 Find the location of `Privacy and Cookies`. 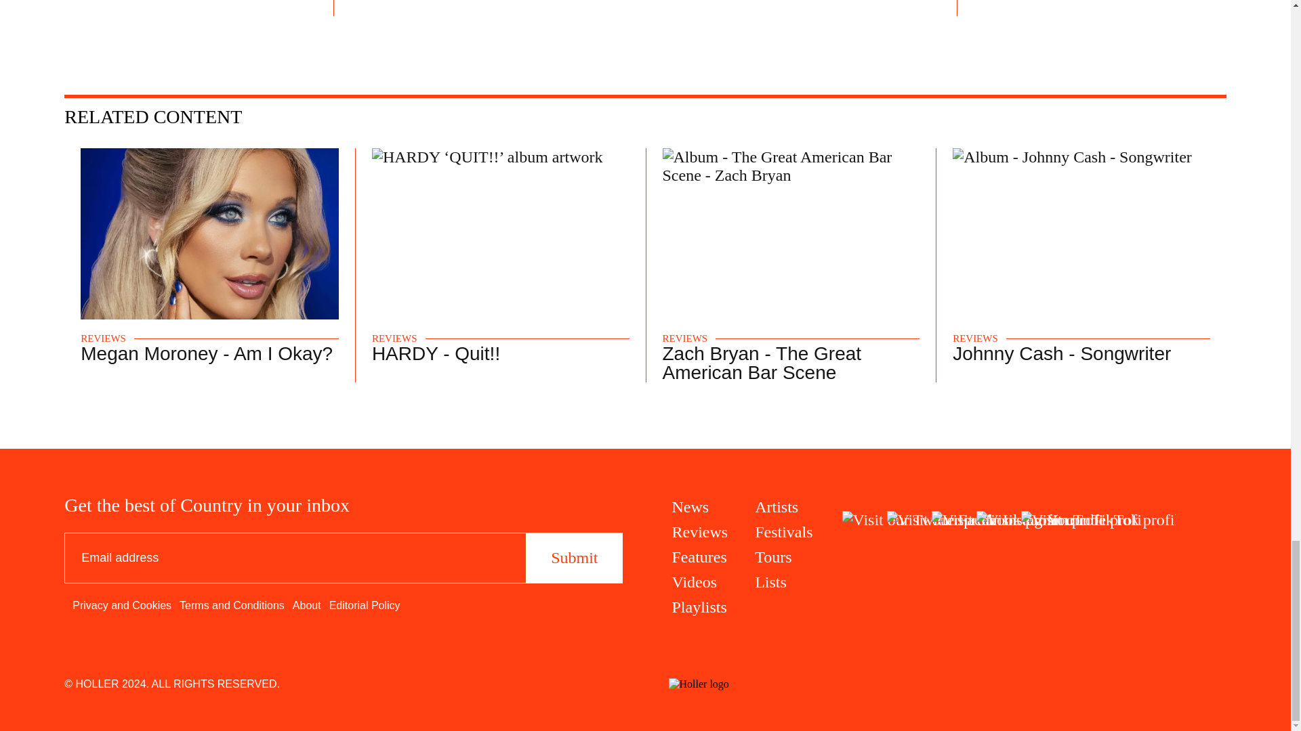

Privacy and Cookies is located at coordinates (122, 605).